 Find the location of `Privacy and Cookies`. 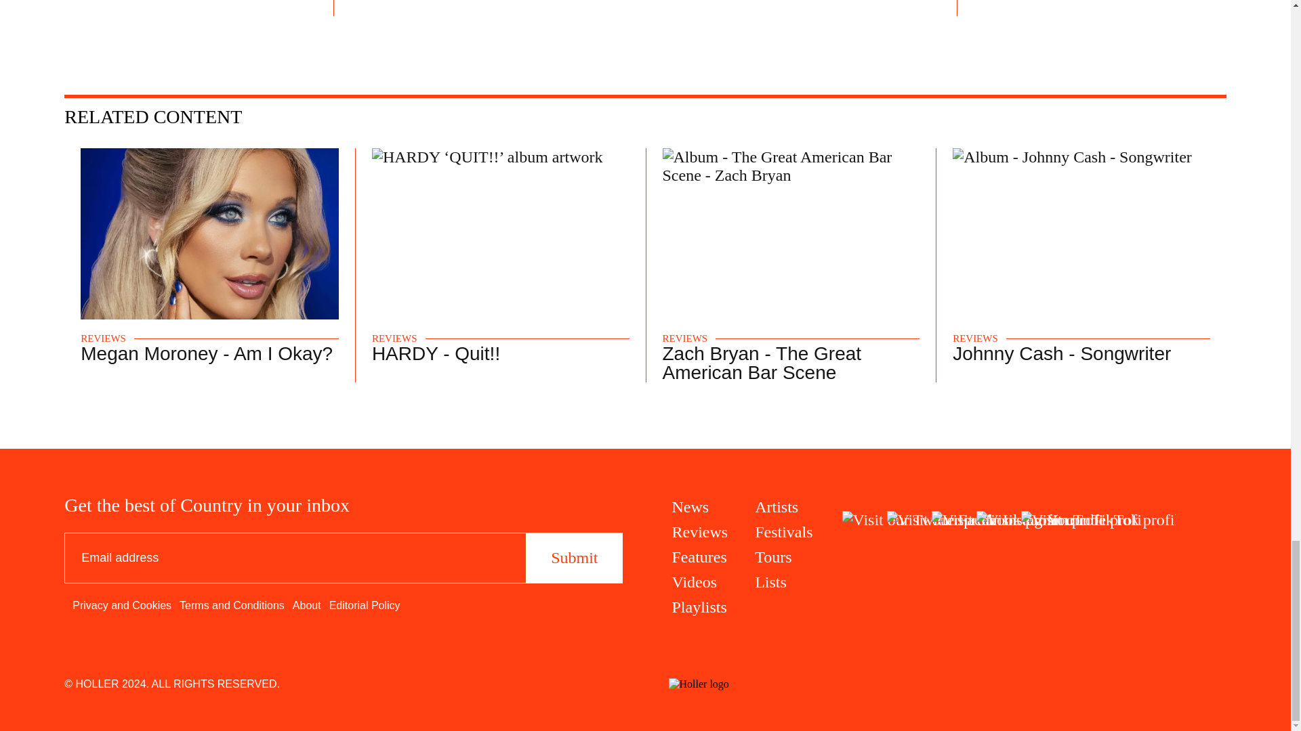

Privacy and Cookies is located at coordinates (122, 605).